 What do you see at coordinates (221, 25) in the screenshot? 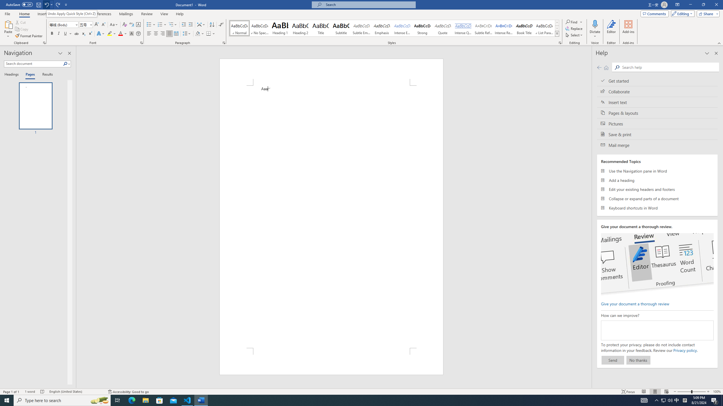
I see `Show/Hide Editing Marks` at bounding box center [221, 25].